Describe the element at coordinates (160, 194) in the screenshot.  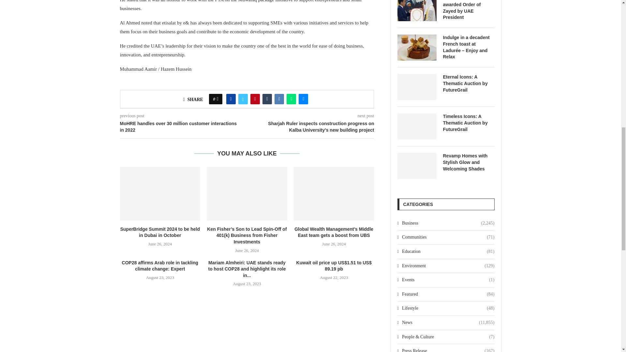
I see `SuperBridge Summit 2024 to be held in Dubai in October` at that location.